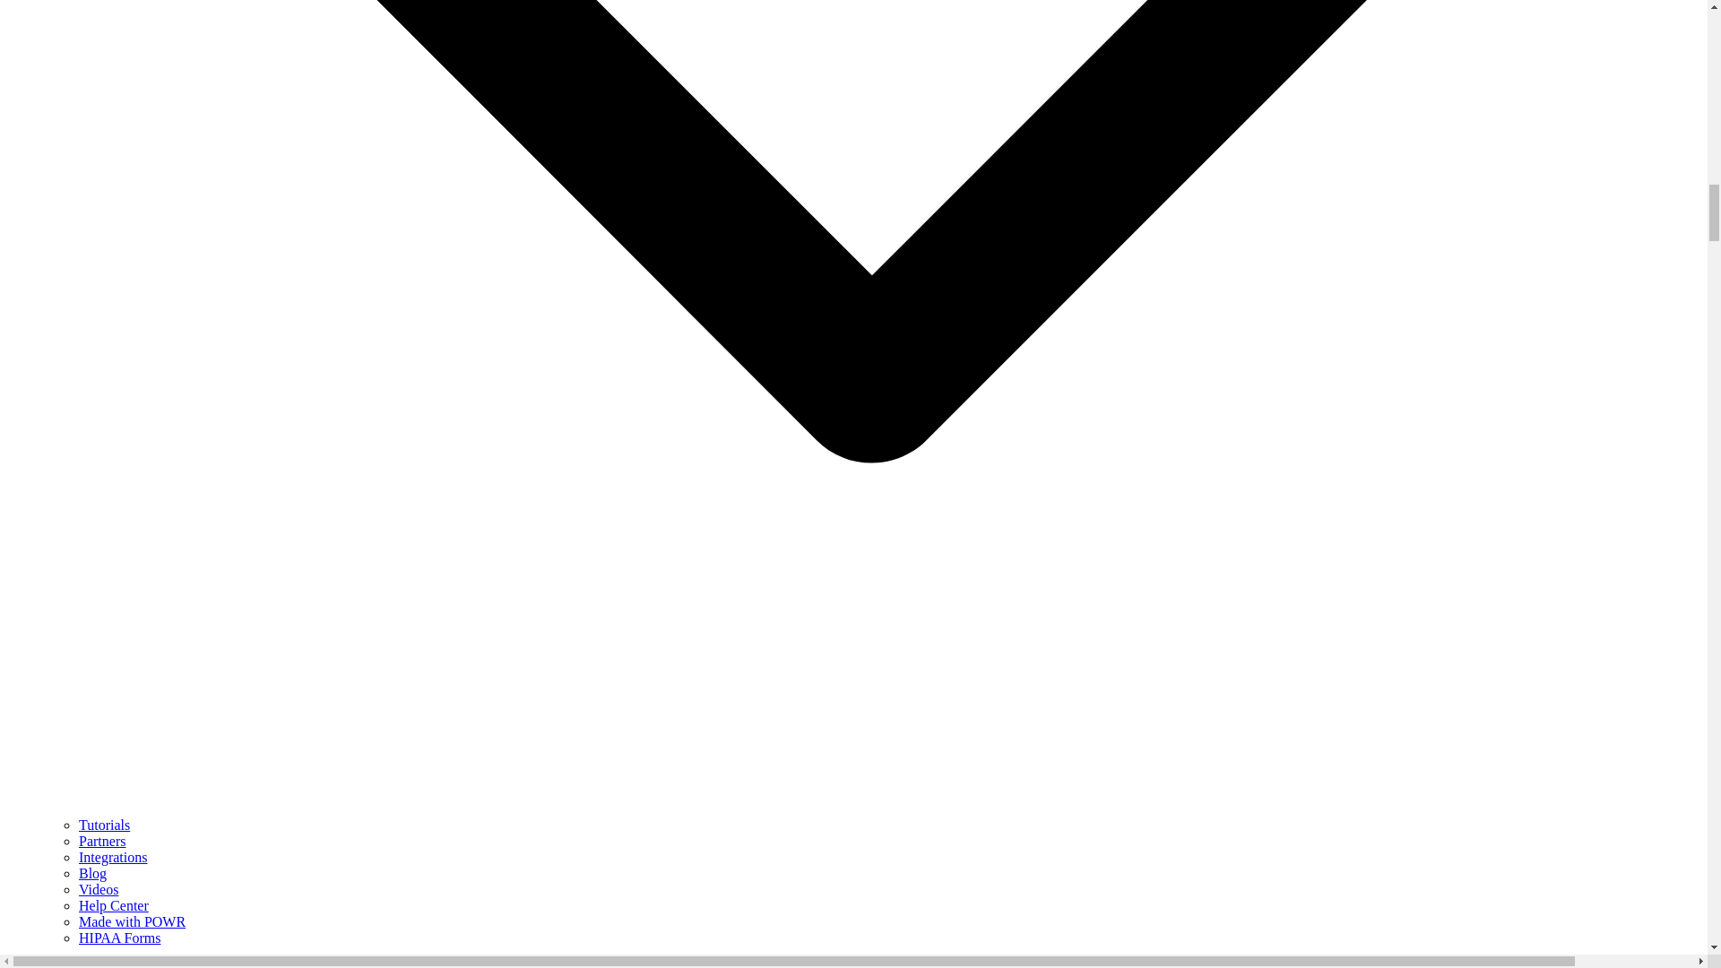 Image resolution: width=1721 pixels, height=968 pixels. What do you see at coordinates (119, 938) in the screenshot?
I see `HIPAA Forms` at bounding box center [119, 938].